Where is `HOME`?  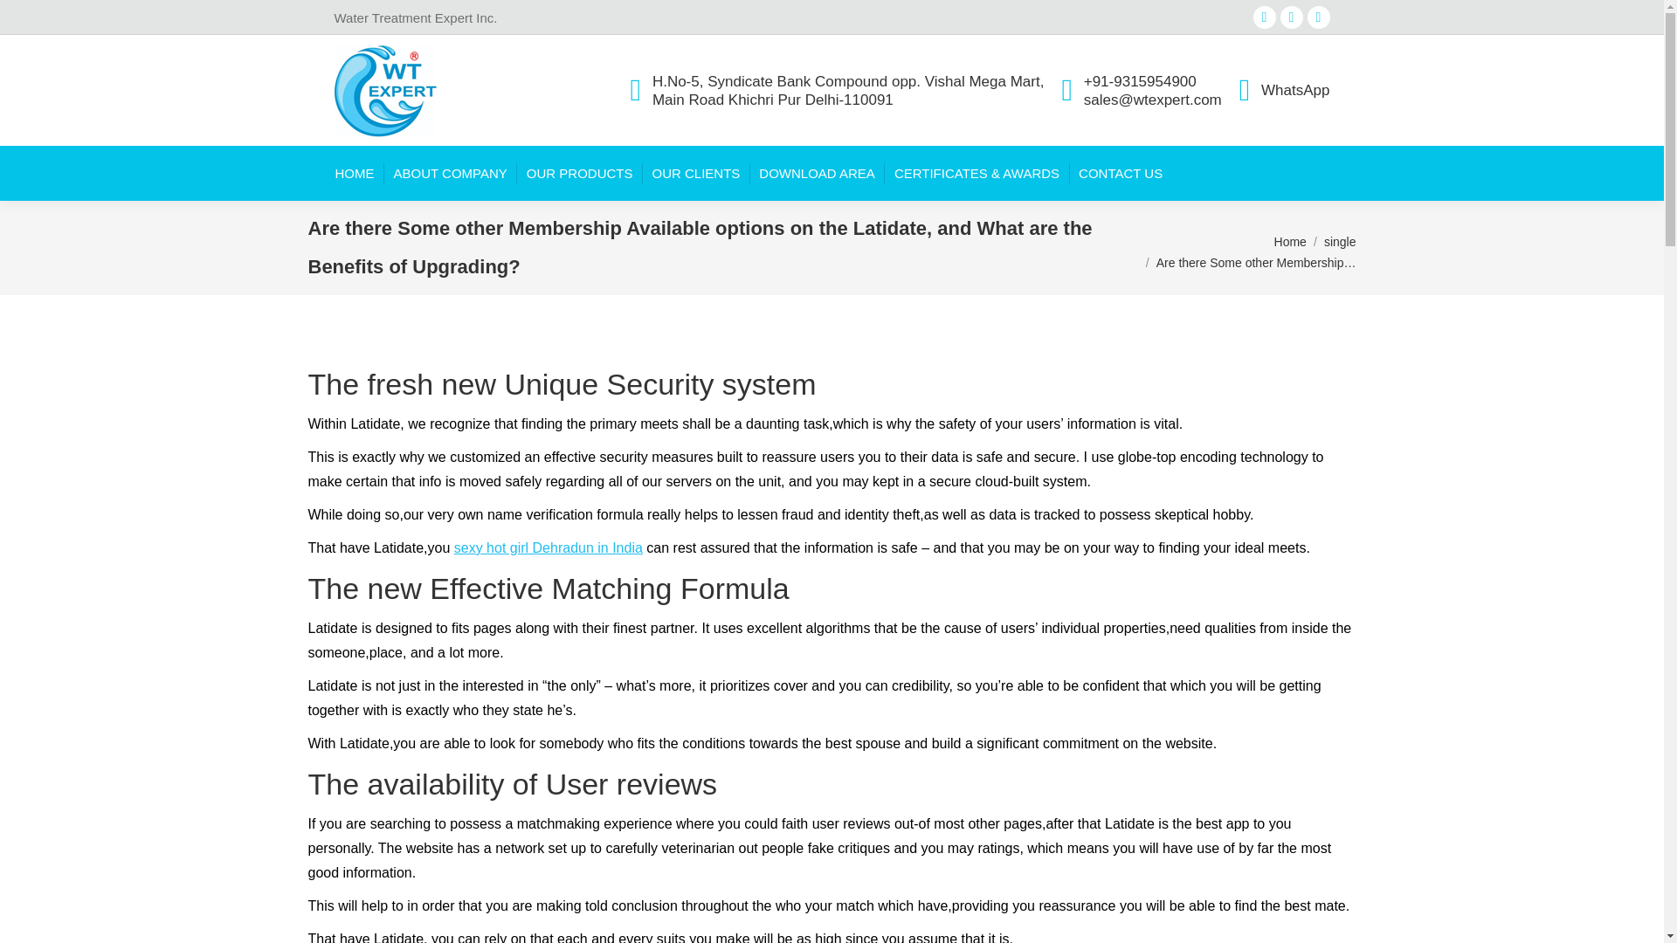
HOME is located at coordinates (355, 173).